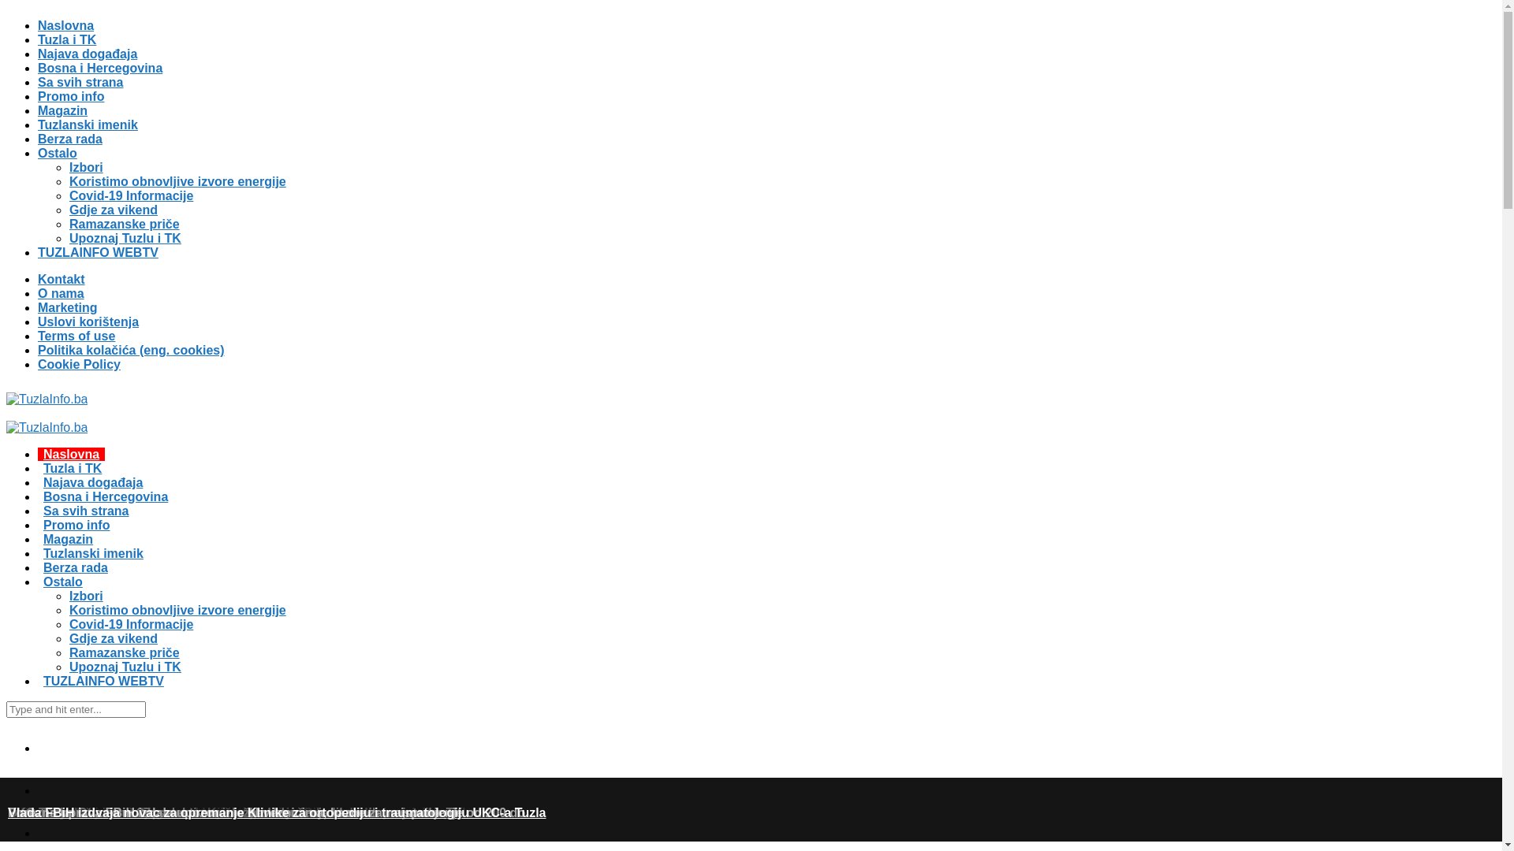 The height and width of the screenshot is (851, 1514). Describe the element at coordinates (76, 525) in the screenshot. I see `Promo info` at that location.